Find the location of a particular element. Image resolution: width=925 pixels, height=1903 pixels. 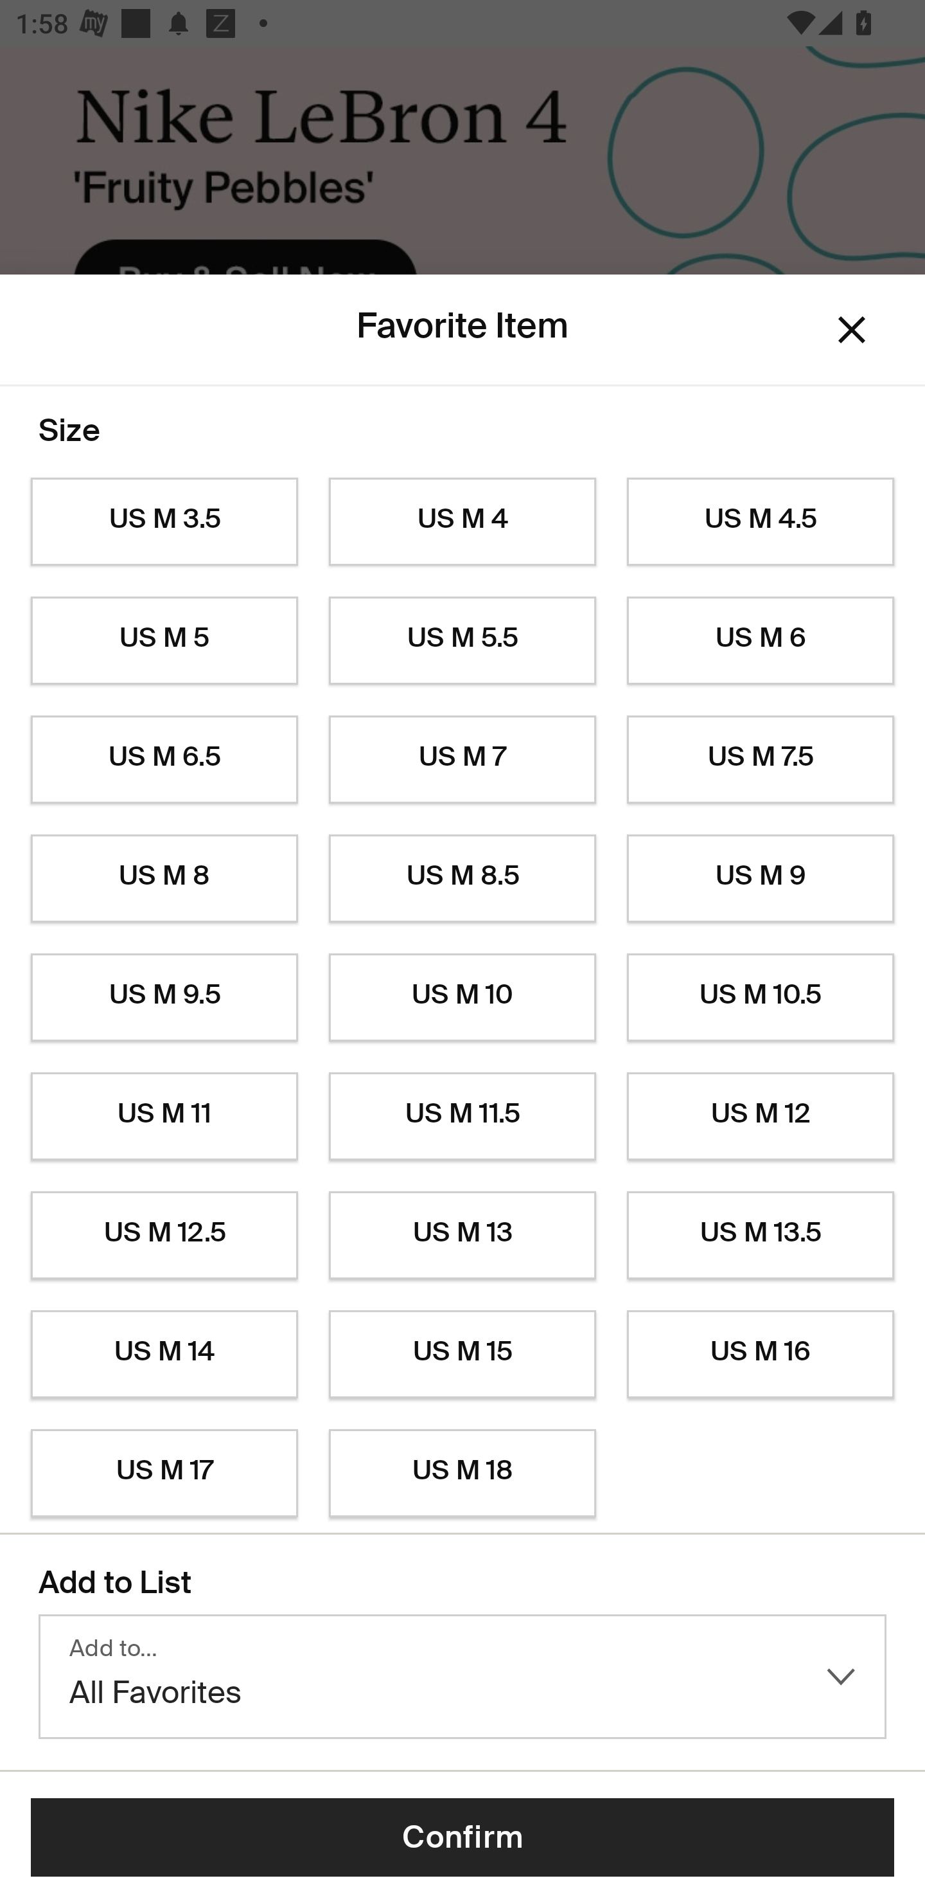

US M 6 is located at coordinates (761, 640).